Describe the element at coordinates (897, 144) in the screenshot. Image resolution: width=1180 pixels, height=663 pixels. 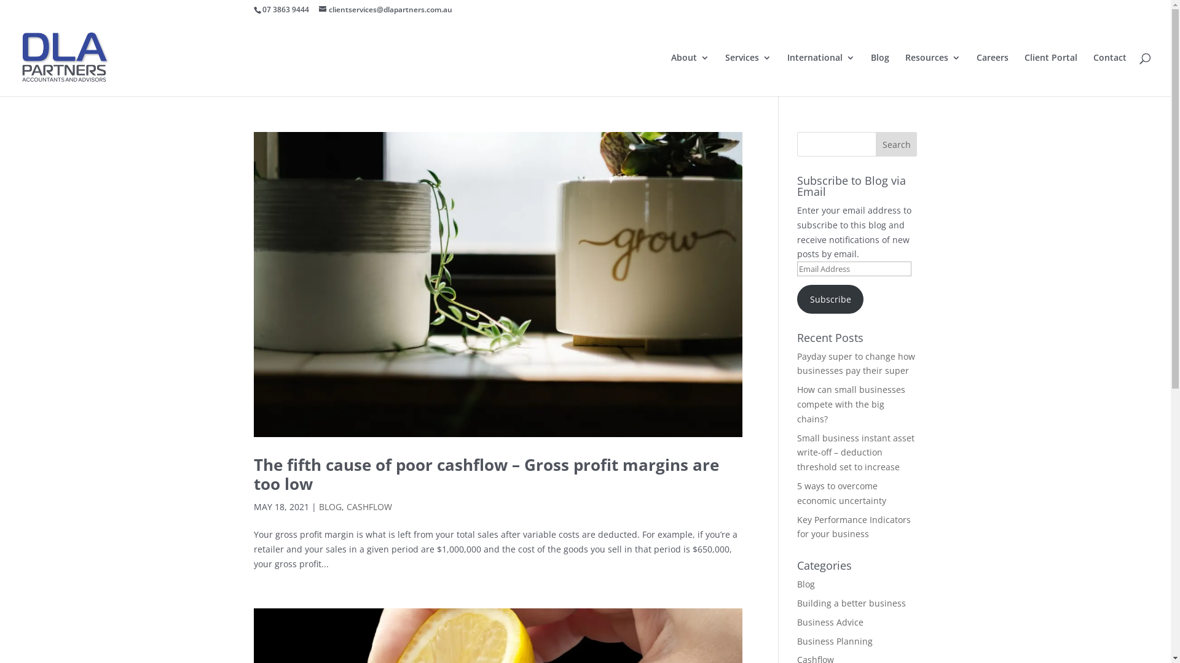
I see `Search` at that location.